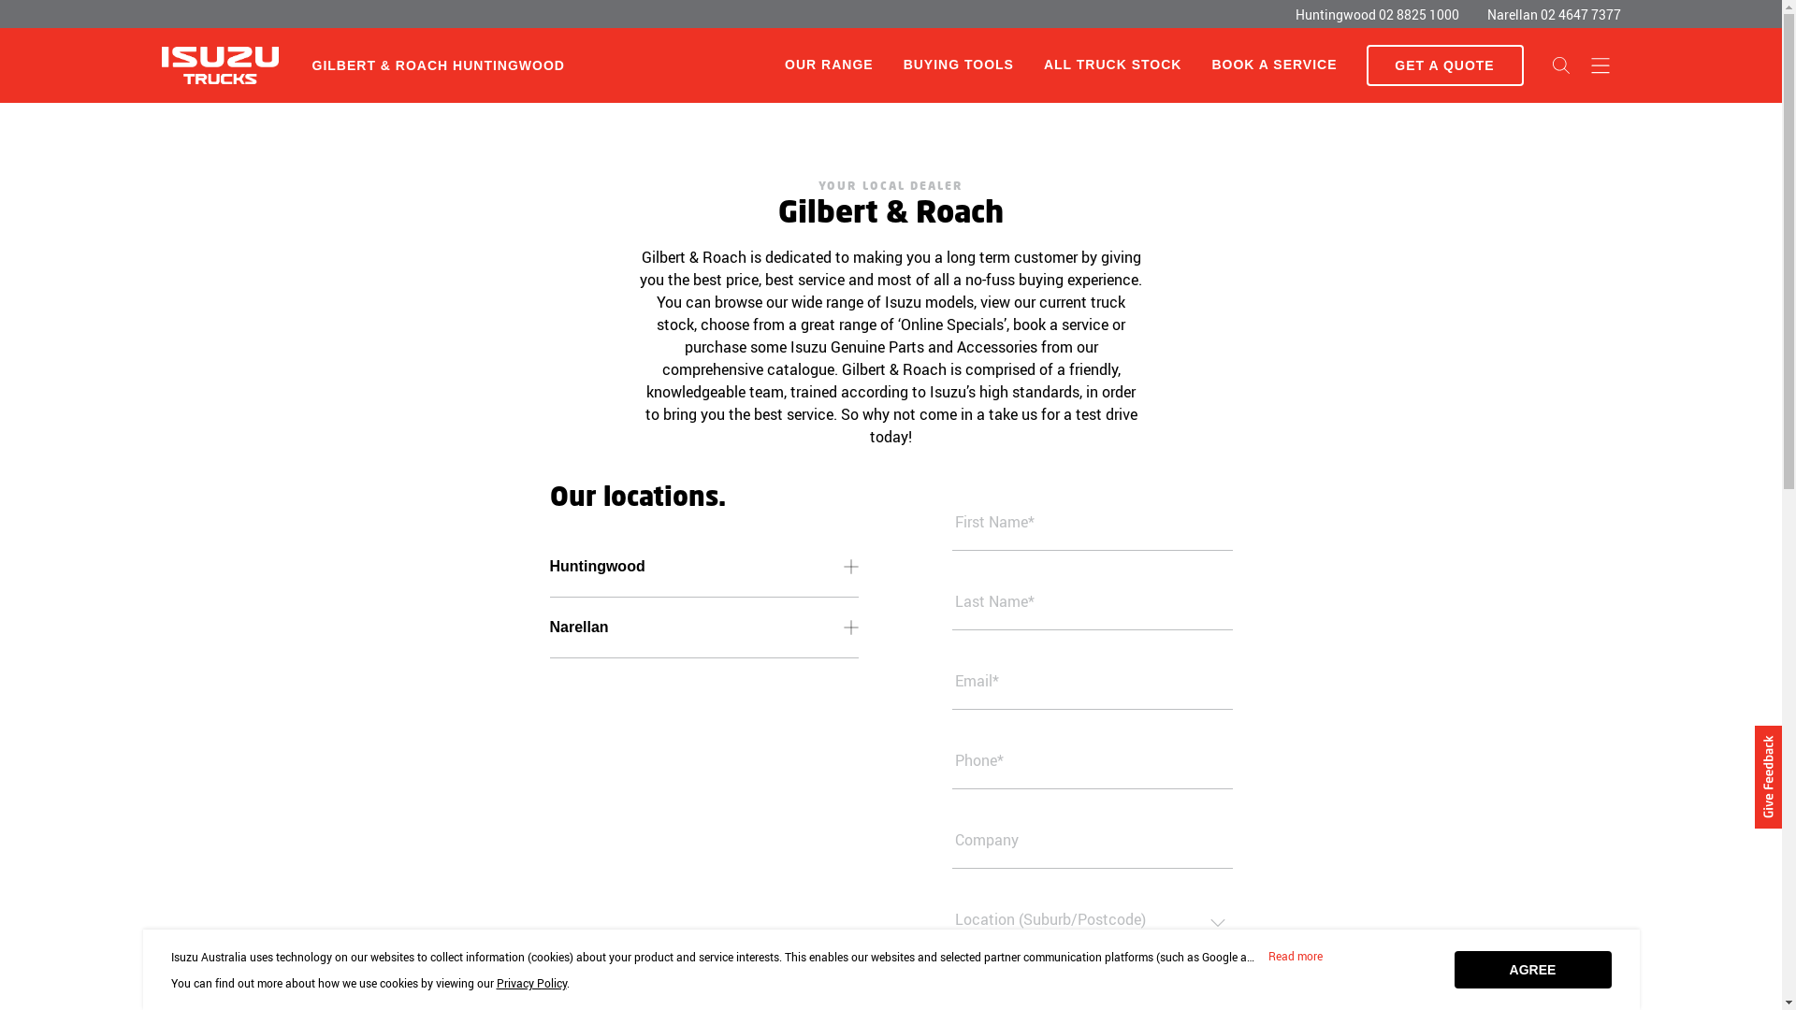 The height and width of the screenshot is (1010, 1796). Describe the element at coordinates (704, 628) in the screenshot. I see `Narellan` at that location.